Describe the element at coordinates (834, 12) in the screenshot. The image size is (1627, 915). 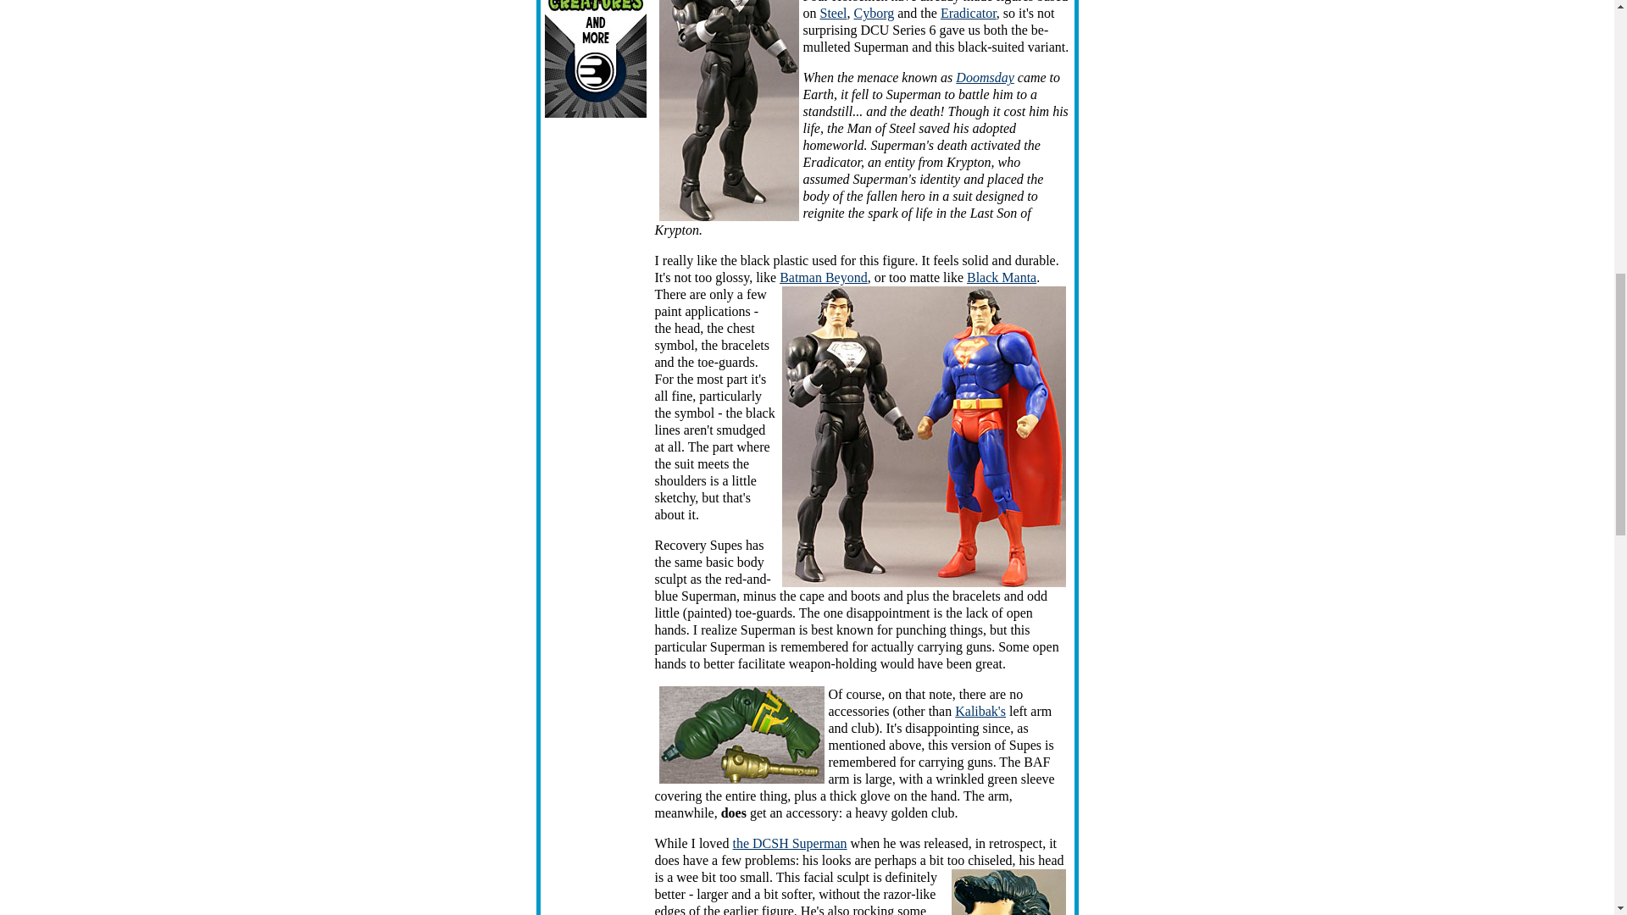
I see `Steel` at that location.